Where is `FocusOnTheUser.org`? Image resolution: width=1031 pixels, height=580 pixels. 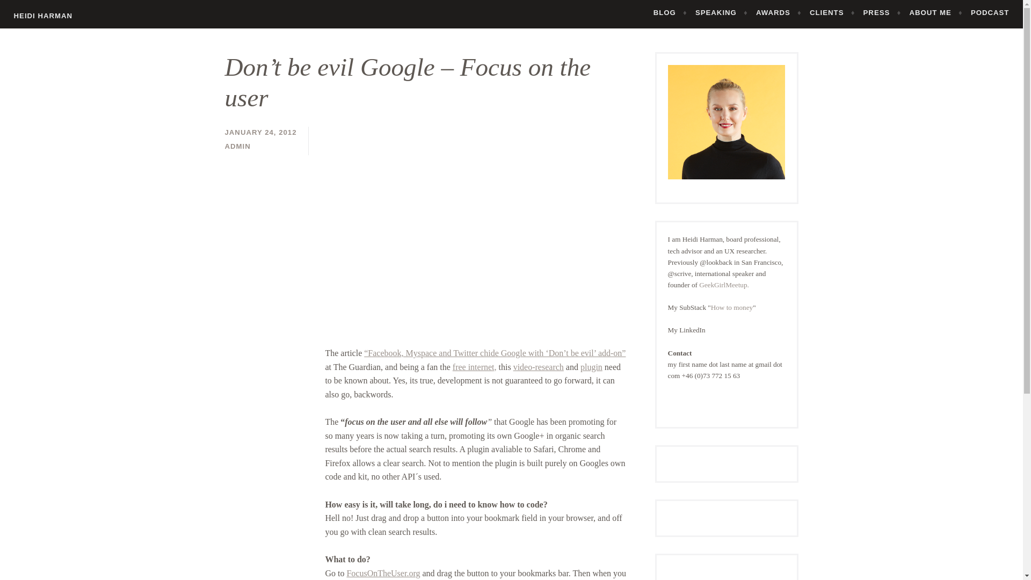 FocusOnTheUser.org is located at coordinates (383, 573).